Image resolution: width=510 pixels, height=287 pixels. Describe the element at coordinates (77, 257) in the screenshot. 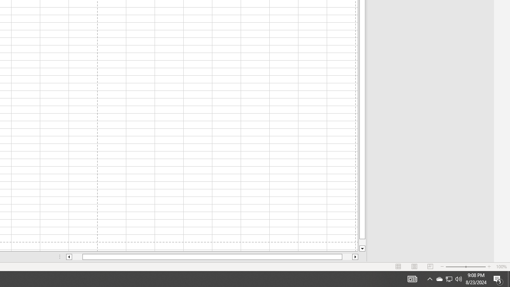

I see `Page left` at that location.